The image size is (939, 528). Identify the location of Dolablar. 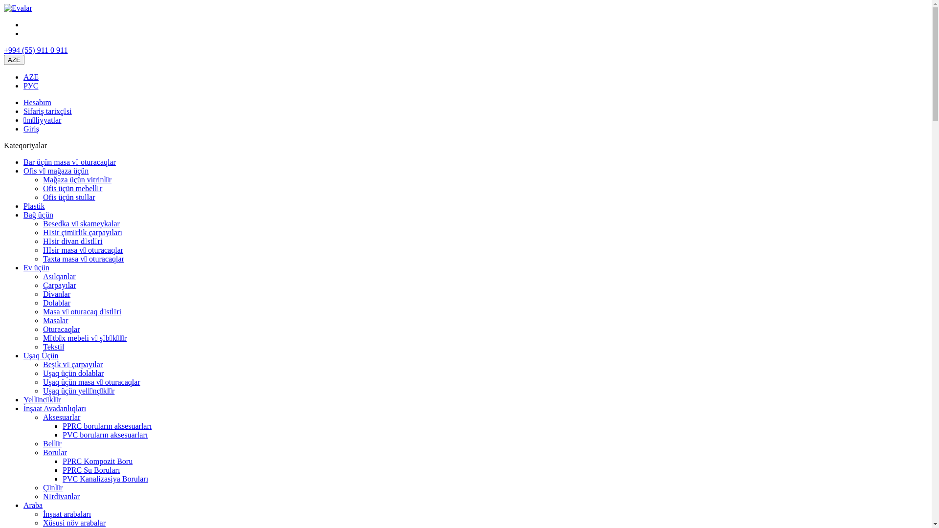
(57, 303).